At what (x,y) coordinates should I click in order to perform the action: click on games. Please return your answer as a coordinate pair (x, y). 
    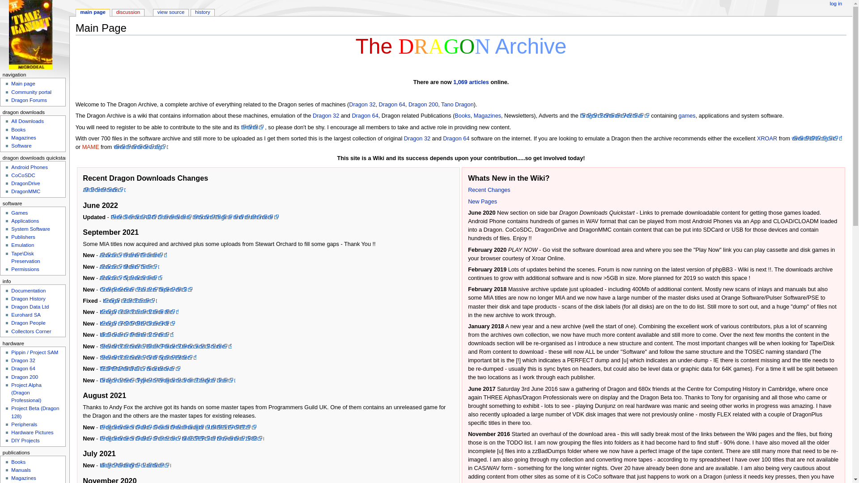
    Looking at the image, I should click on (687, 115).